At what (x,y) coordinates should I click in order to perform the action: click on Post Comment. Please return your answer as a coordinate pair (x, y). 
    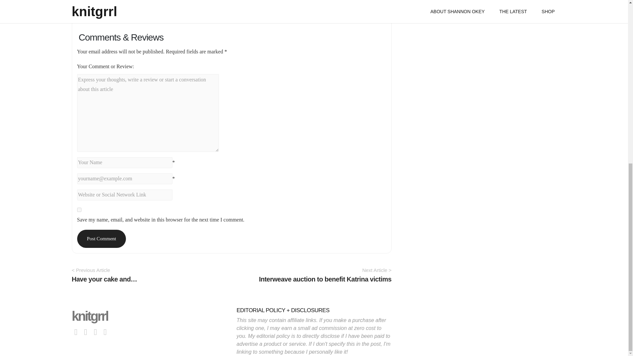
    Looking at the image, I should click on (102, 239).